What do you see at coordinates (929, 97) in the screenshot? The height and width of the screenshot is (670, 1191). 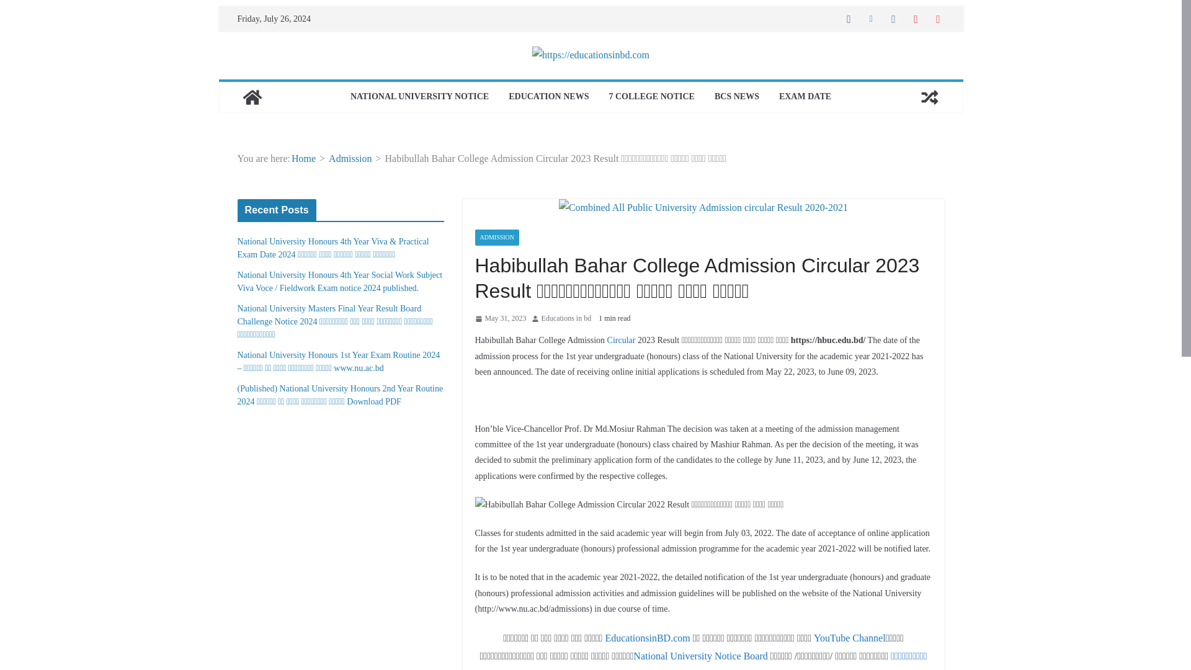 I see `View a random post` at bounding box center [929, 97].